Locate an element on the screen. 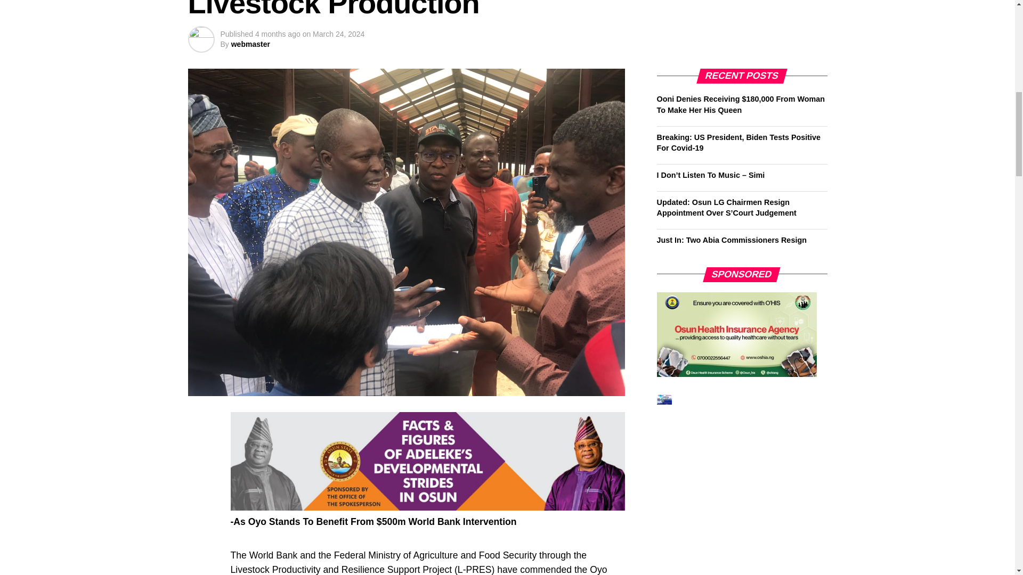 This screenshot has height=575, width=1023. Breaking: US President, Biden Tests Positive For Covid-19 is located at coordinates (738, 143).